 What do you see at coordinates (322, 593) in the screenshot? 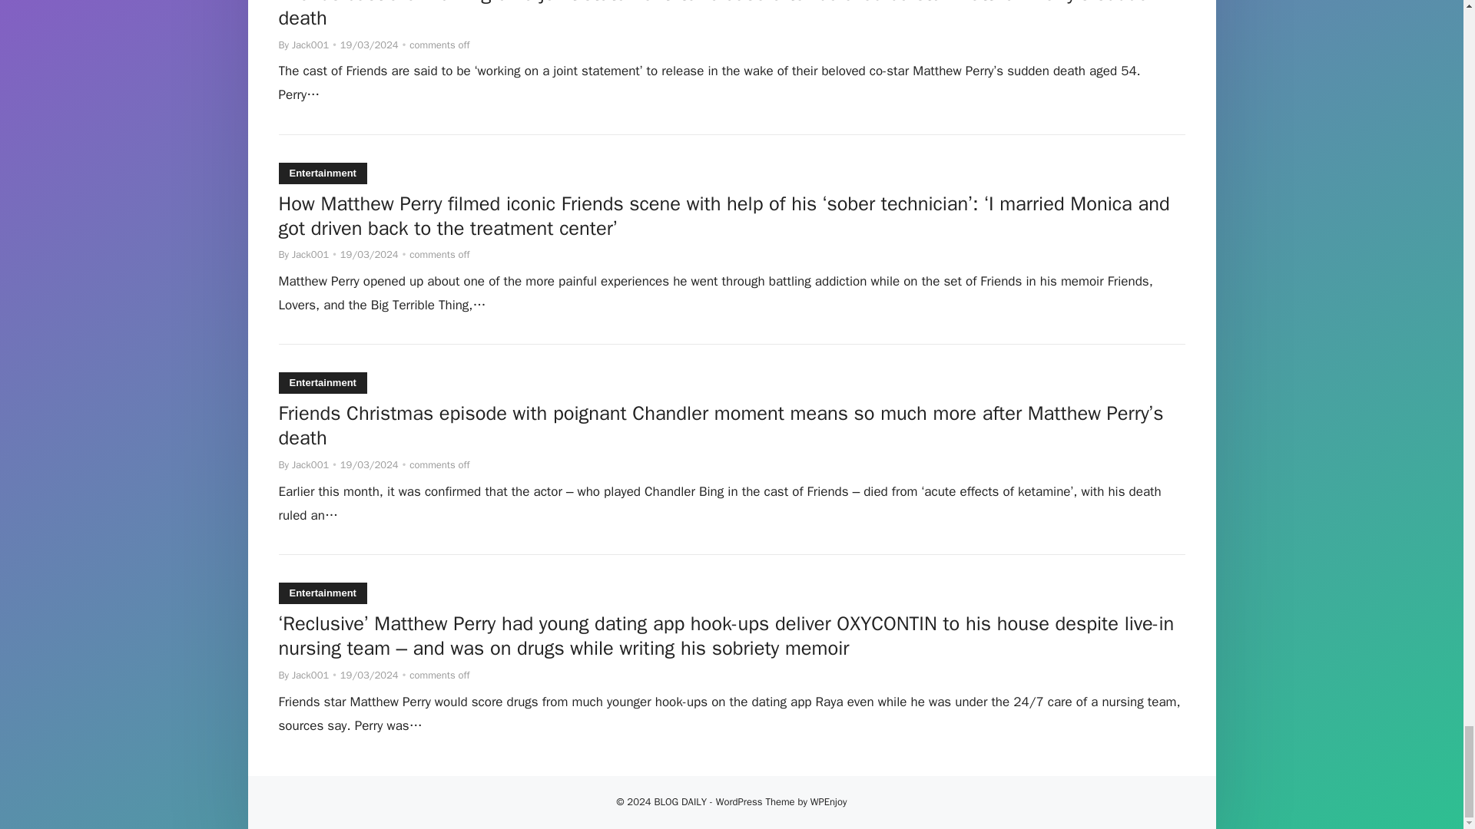
I see `Entertainment` at bounding box center [322, 593].